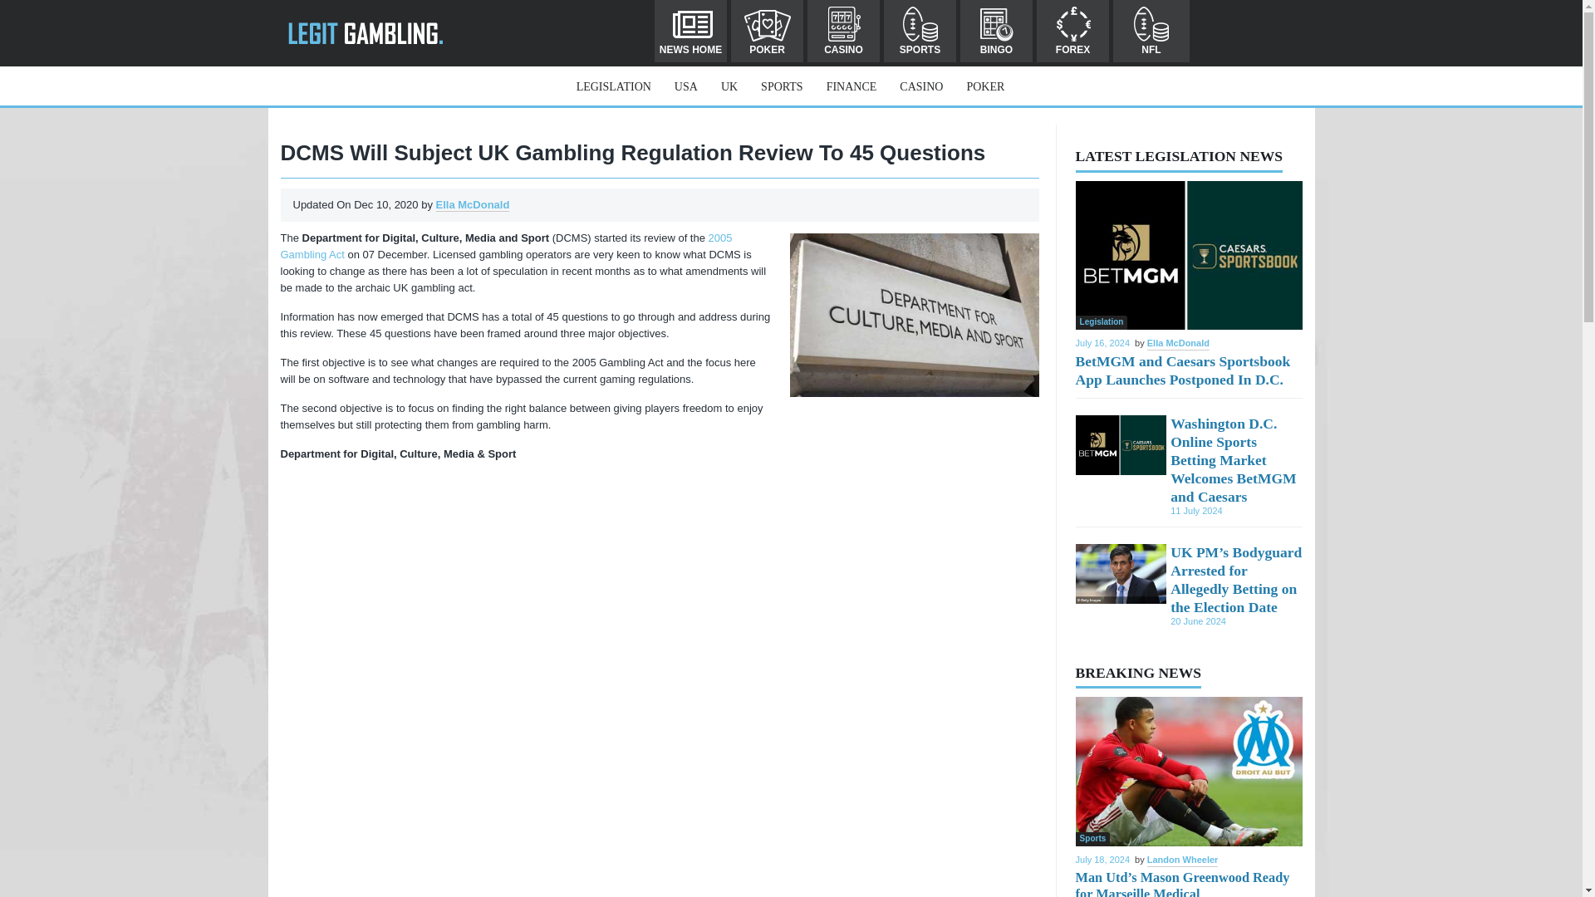  What do you see at coordinates (613, 86) in the screenshot?
I see `LEGISLATION` at bounding box center [613, 86].